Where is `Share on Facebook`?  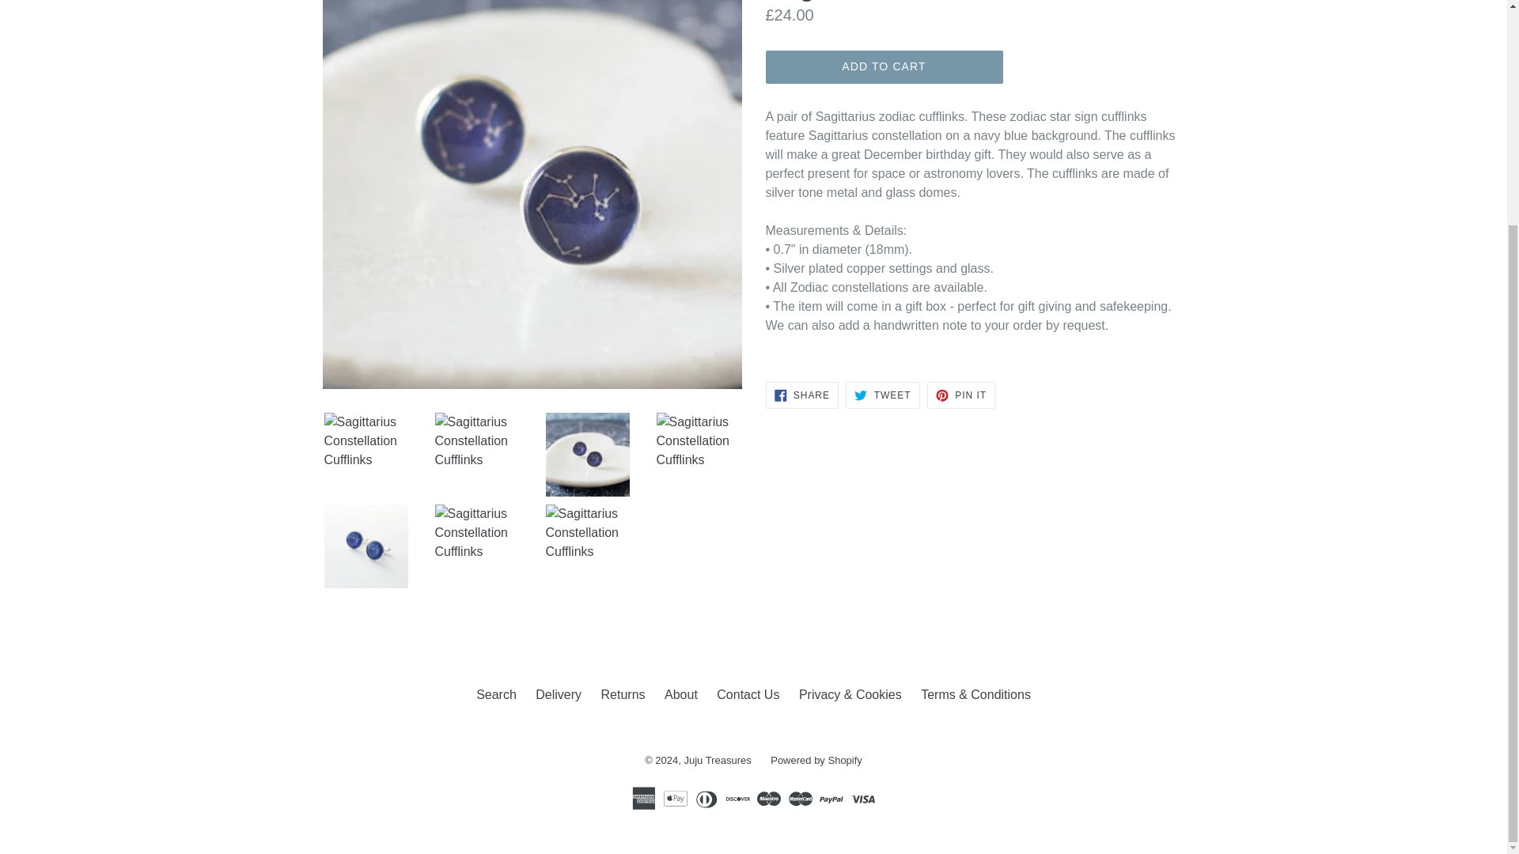
Share on Facebook is located at coordinates (801, 395).